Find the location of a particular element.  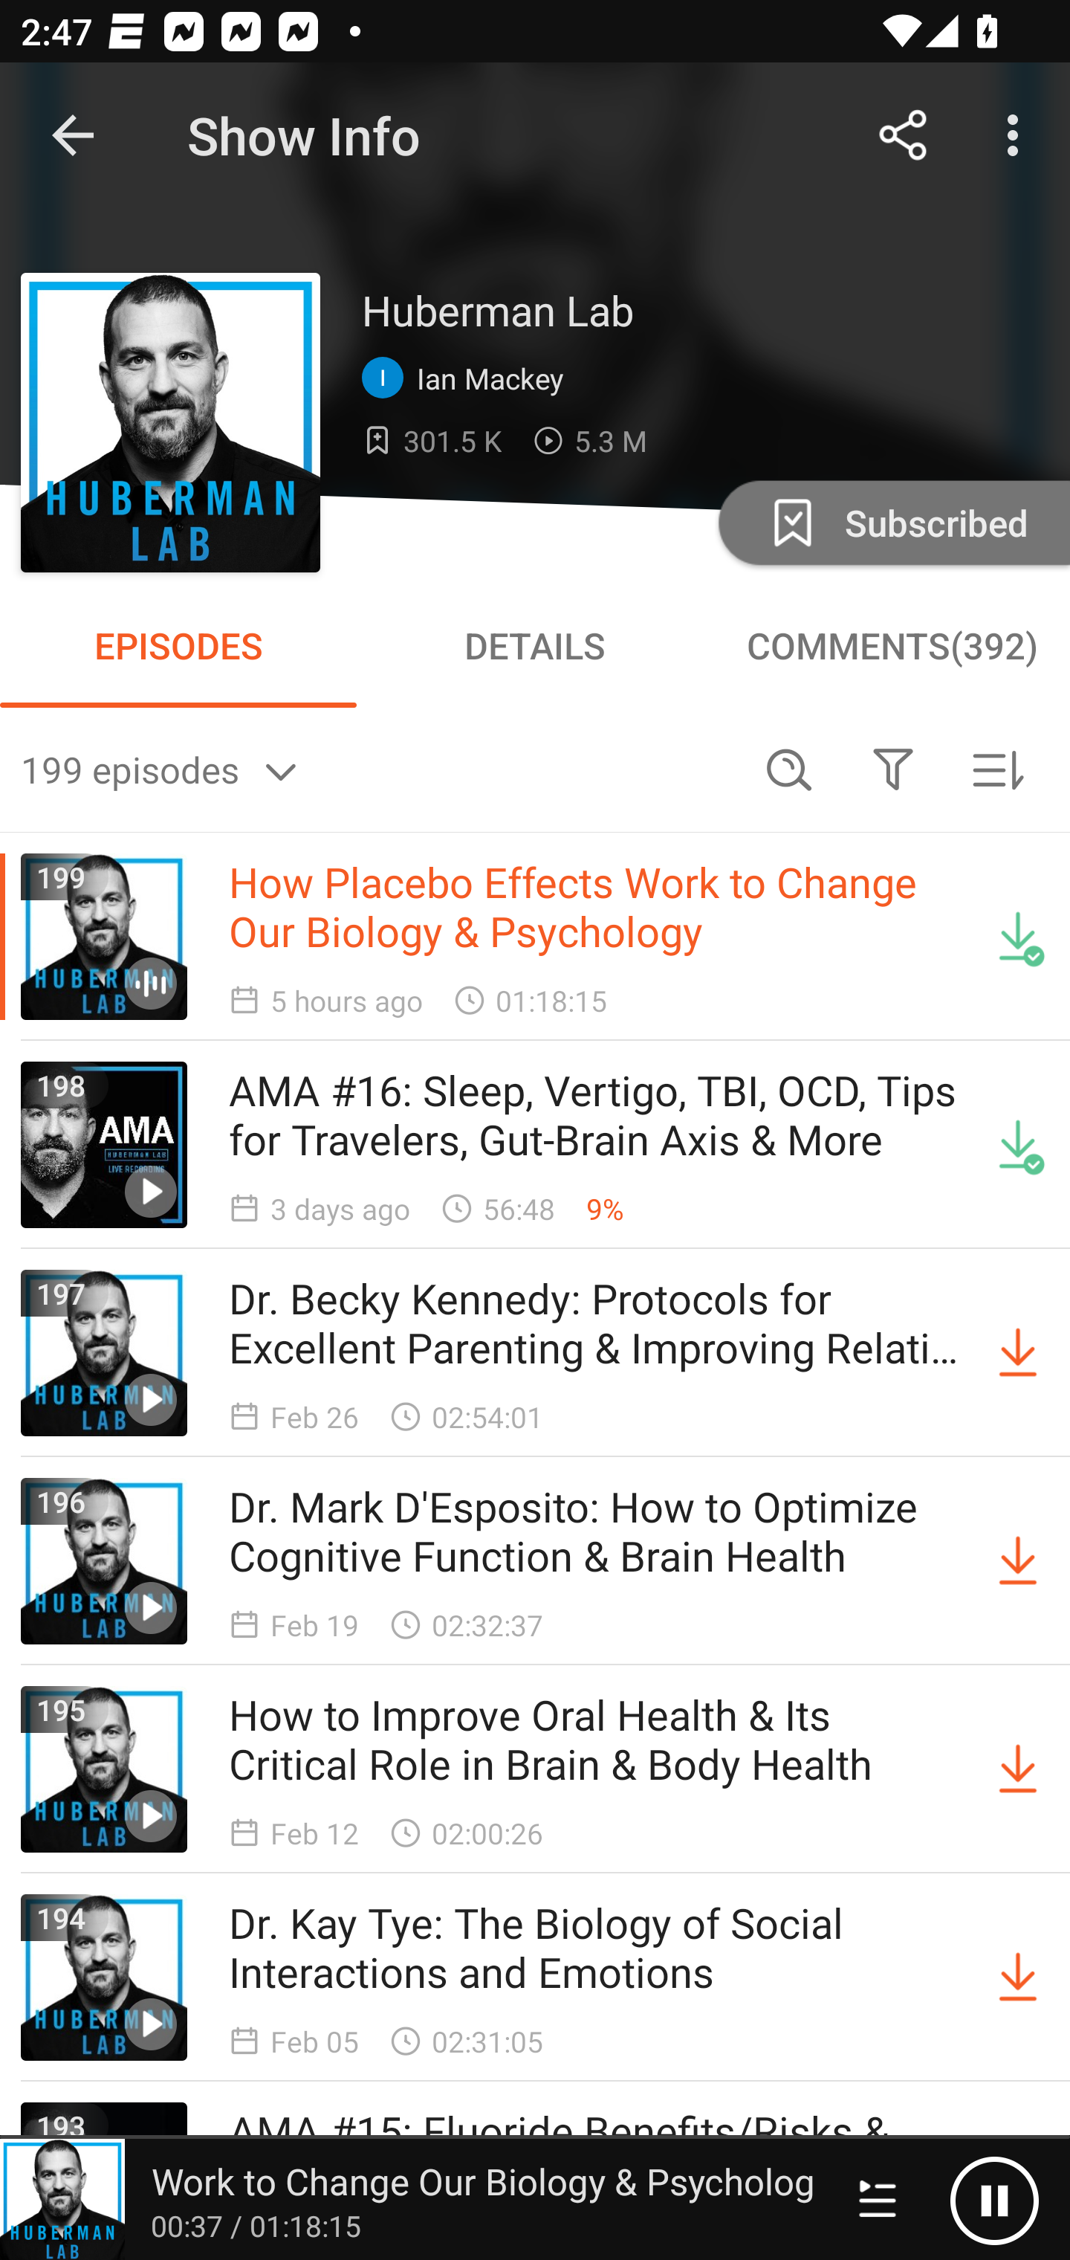

More options is located at coordinates (1018, 135).